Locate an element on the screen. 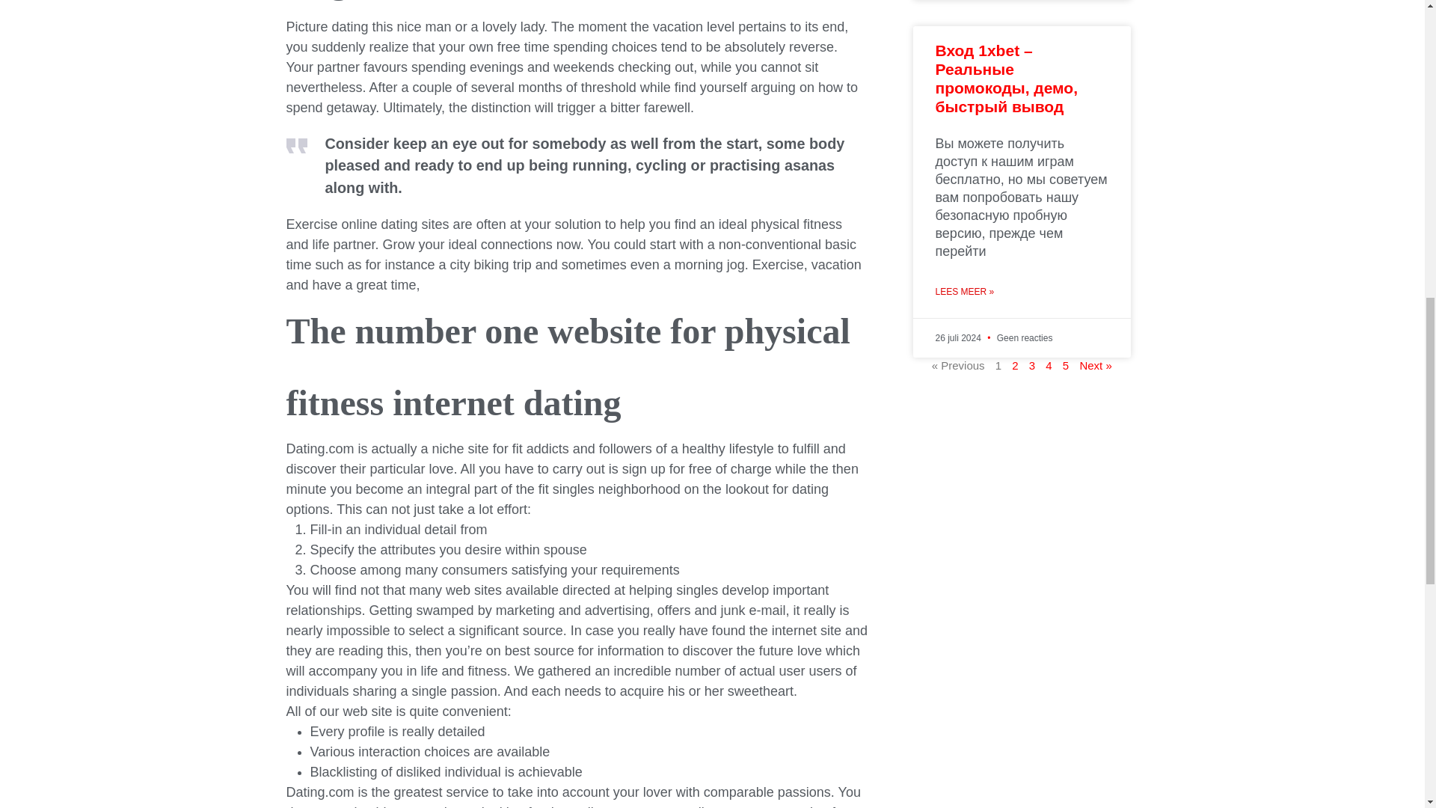  4 is located at coordinates (1048, 365).